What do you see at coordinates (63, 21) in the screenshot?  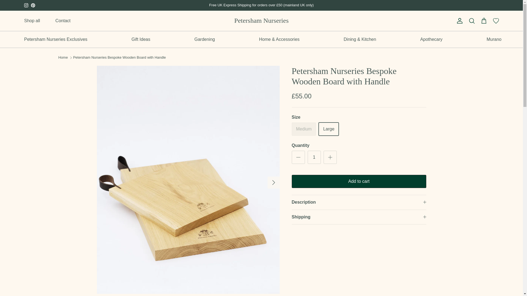 I see `Contact` at bounding box center [63, 21].